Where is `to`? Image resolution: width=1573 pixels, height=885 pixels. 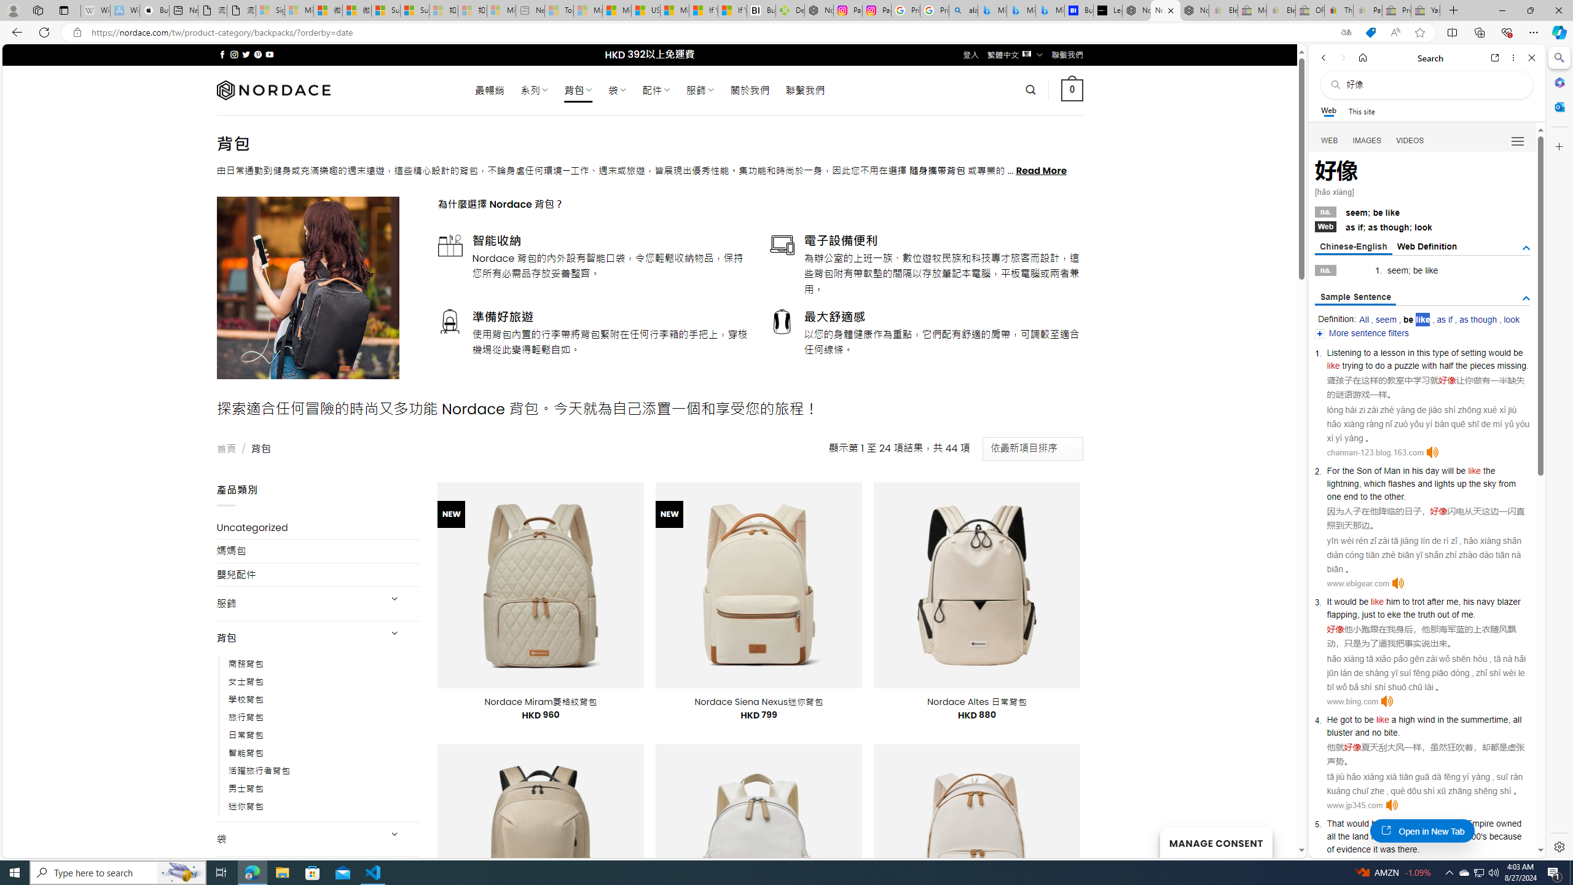 to is located at coordinates (1405, 601).